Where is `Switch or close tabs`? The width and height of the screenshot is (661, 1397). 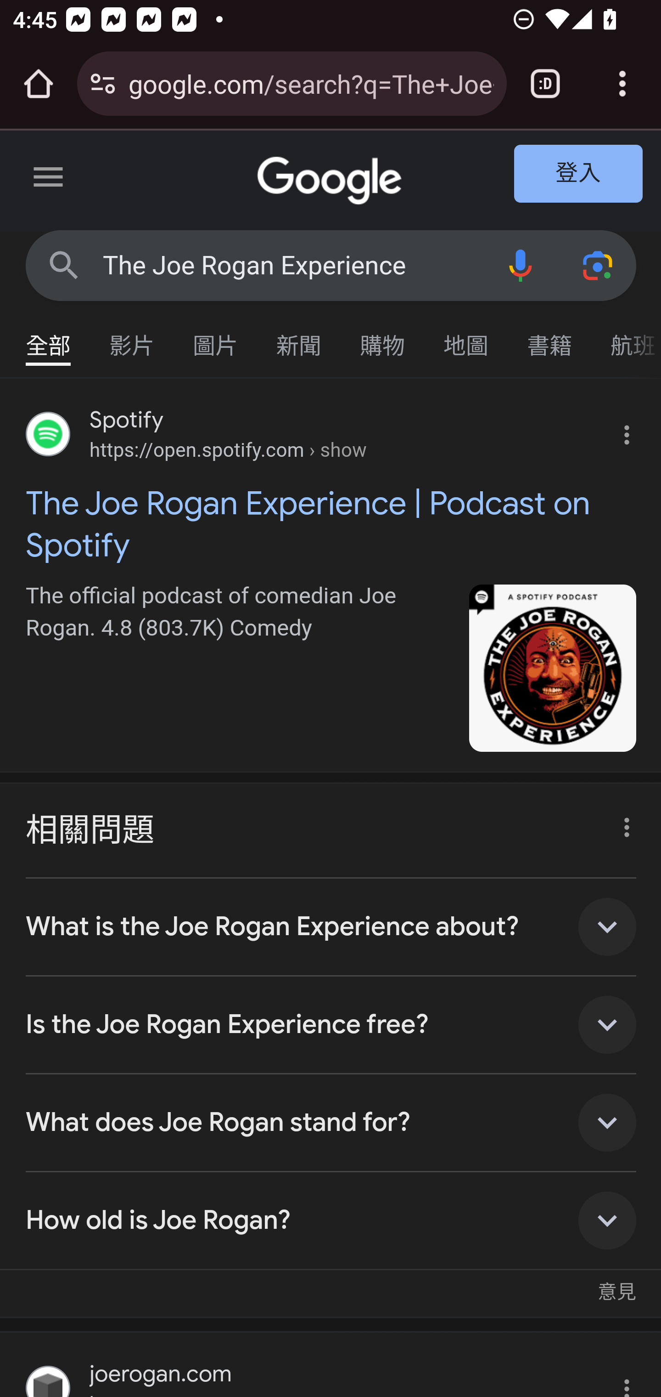 Switch or close tabs is located at coordinates (545, 84).